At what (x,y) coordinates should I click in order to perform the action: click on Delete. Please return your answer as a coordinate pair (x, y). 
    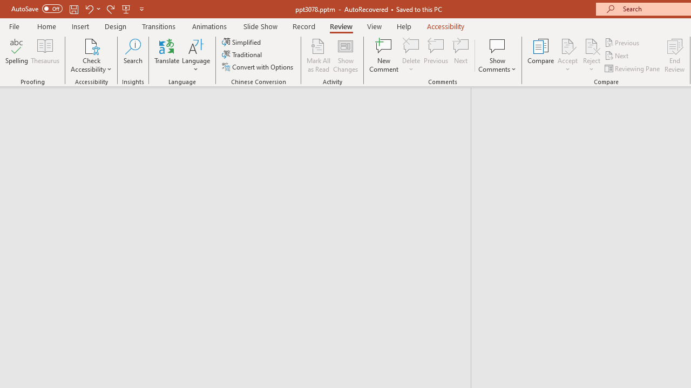
    Looking at the image, I should click on (411, 55).